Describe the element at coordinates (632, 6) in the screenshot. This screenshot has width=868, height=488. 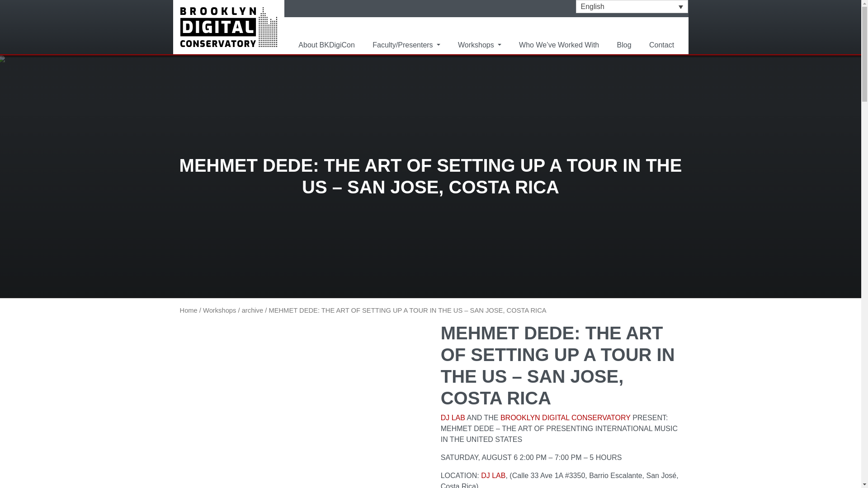
I see `English` at that location.